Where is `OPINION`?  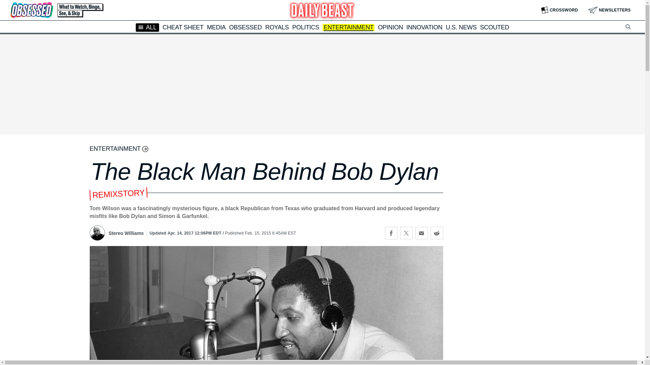 OPINION is located at coordinates (390, 27).